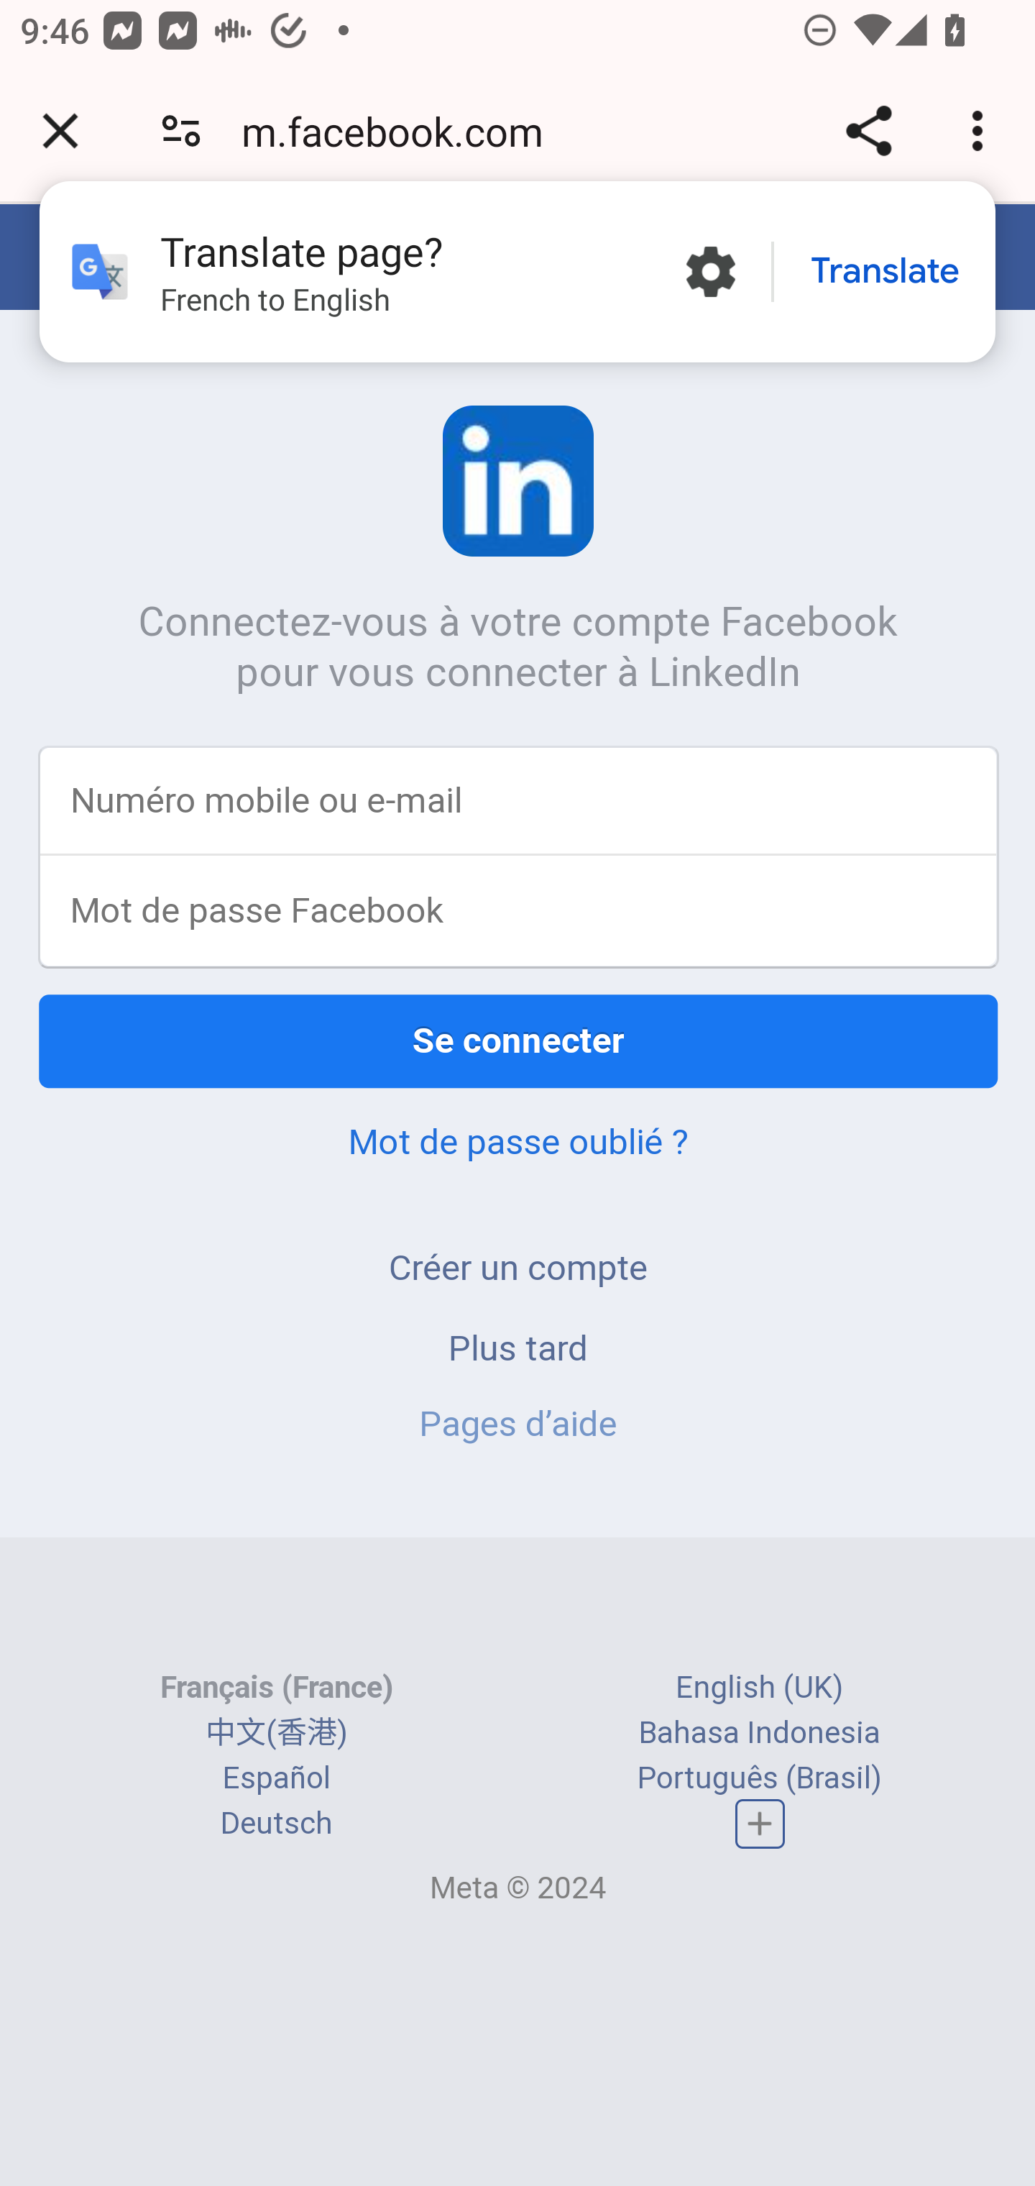 The height and width of the screenshot is (2186, 1035). Describe the element at coordinates (868, 131) in the screenshot. I see `Share` at that location.